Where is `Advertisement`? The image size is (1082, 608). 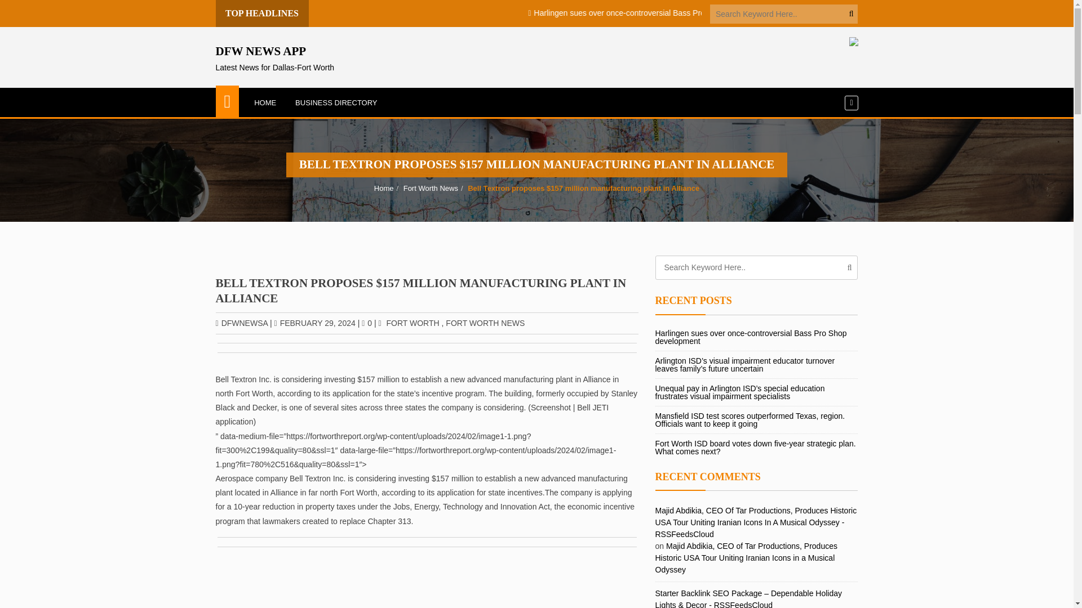
Advertisement is located at coordinates (485, 323).